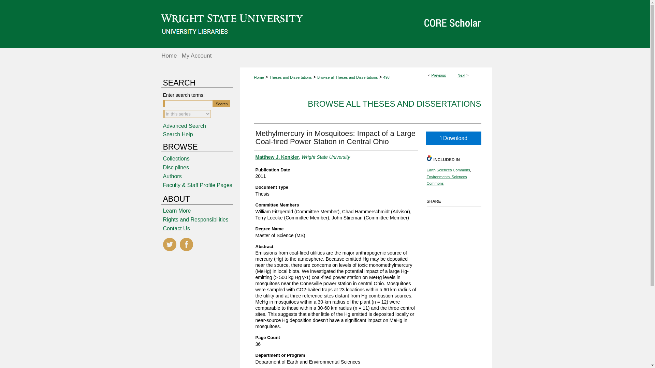 Image resolution: width=655 pixels, height=368 pixels. I want to click on Authors, so click(201, 177).